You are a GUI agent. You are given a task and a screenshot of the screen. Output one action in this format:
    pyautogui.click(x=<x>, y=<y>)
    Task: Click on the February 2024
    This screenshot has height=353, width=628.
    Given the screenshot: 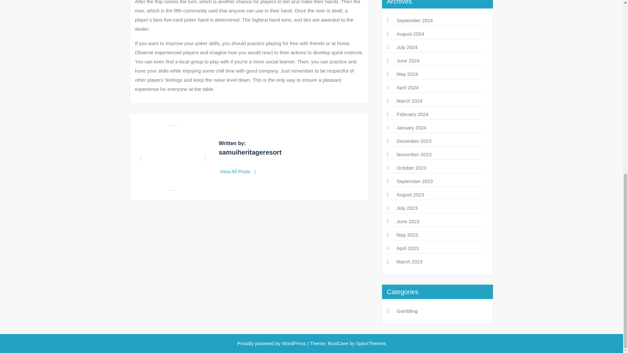 What is the action you would take?
    pyautogui.click(x=412, y=114)
    